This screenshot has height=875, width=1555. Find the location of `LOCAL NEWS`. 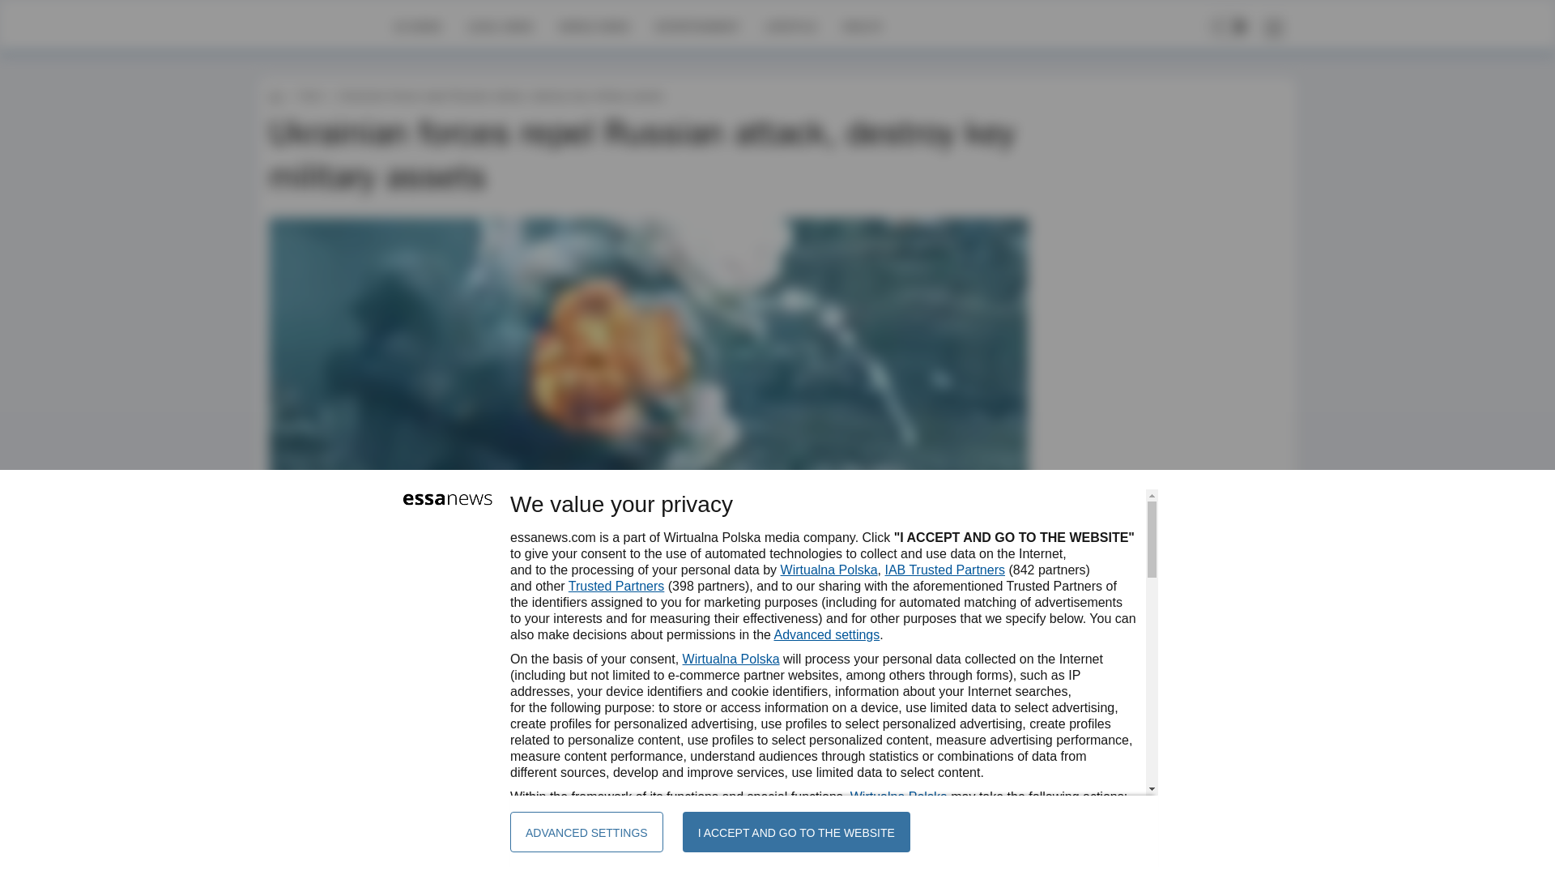

LOCAL NEWS is located at coordinates (501, 26).